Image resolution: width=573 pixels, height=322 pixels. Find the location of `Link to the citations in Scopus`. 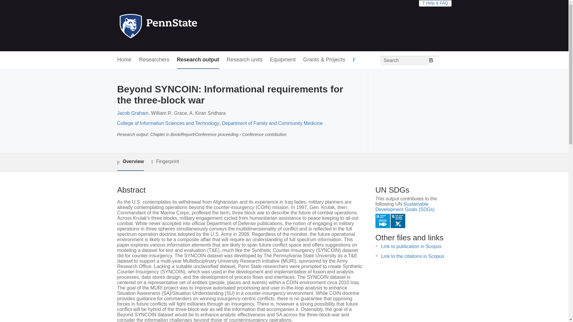

Link to the citations in Scopus is located at coordinates (412, 256).